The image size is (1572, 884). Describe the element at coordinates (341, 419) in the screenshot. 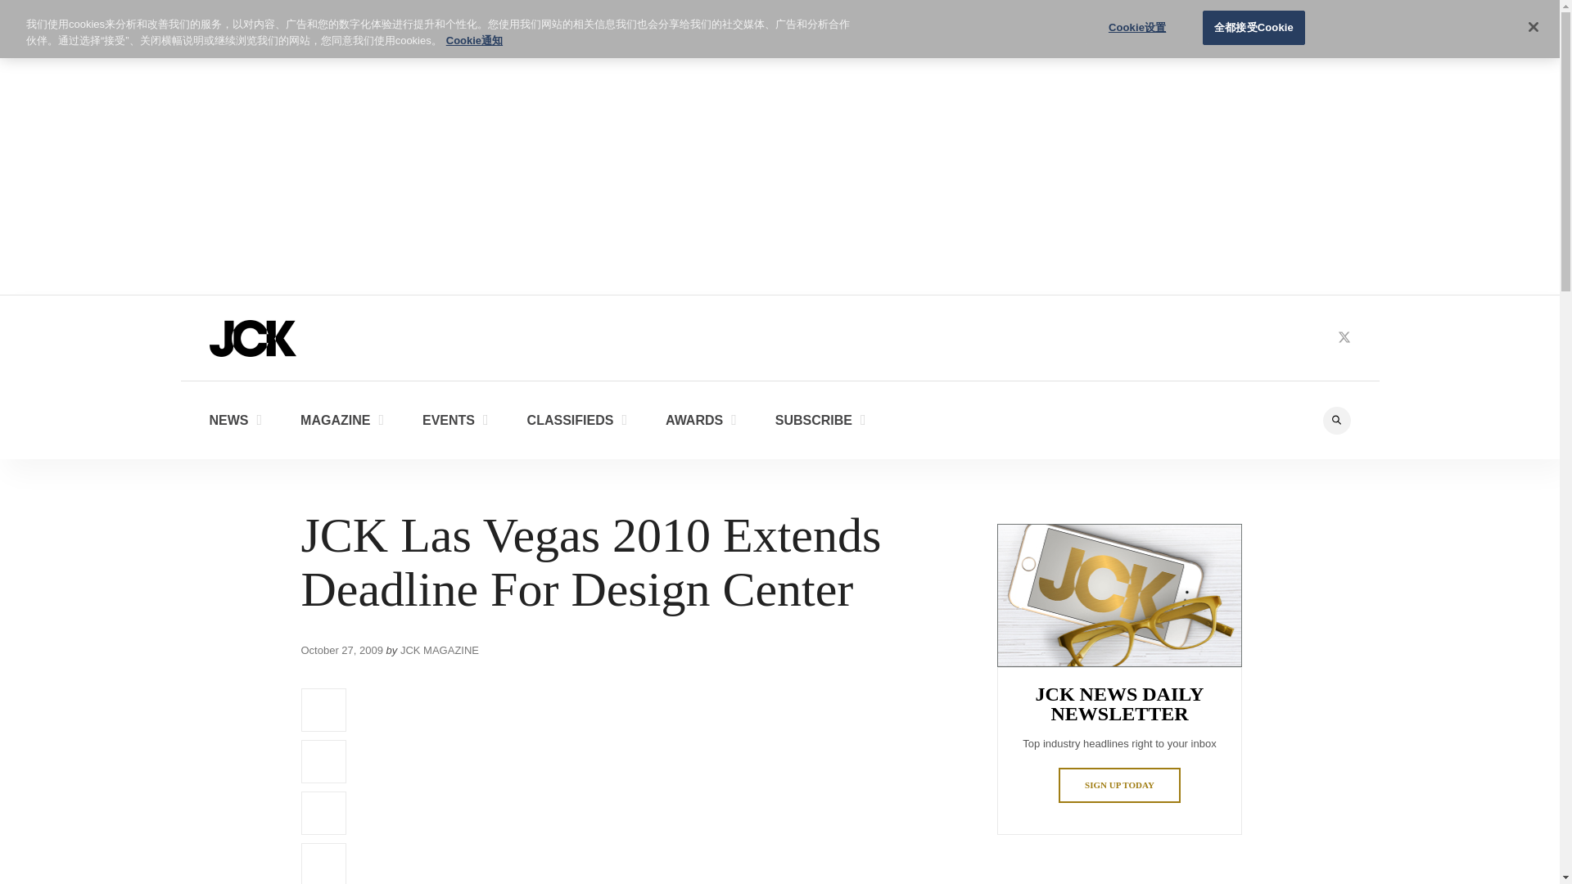

I see `MAGAZINE` at that location.